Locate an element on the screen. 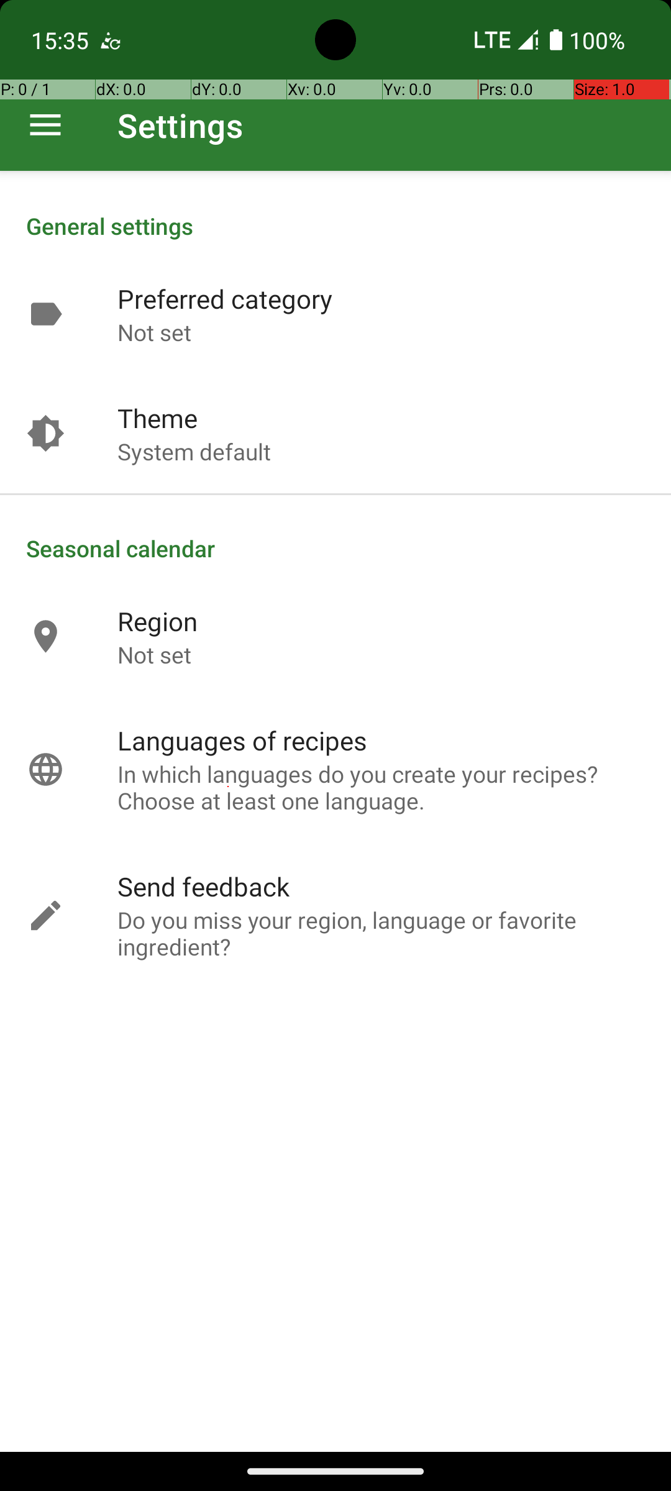  Preferred category is located at coordinates (225, 298).